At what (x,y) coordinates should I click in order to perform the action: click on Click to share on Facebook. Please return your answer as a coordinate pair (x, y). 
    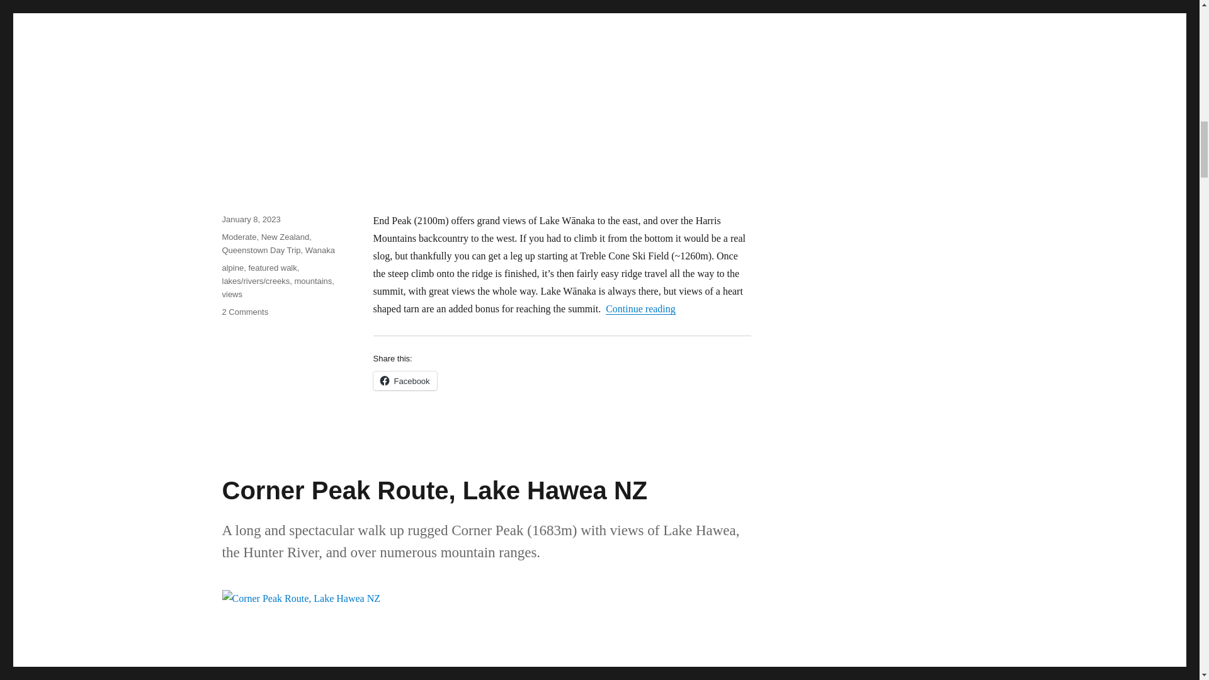
    Looking at the image, I should click on (404, 380).